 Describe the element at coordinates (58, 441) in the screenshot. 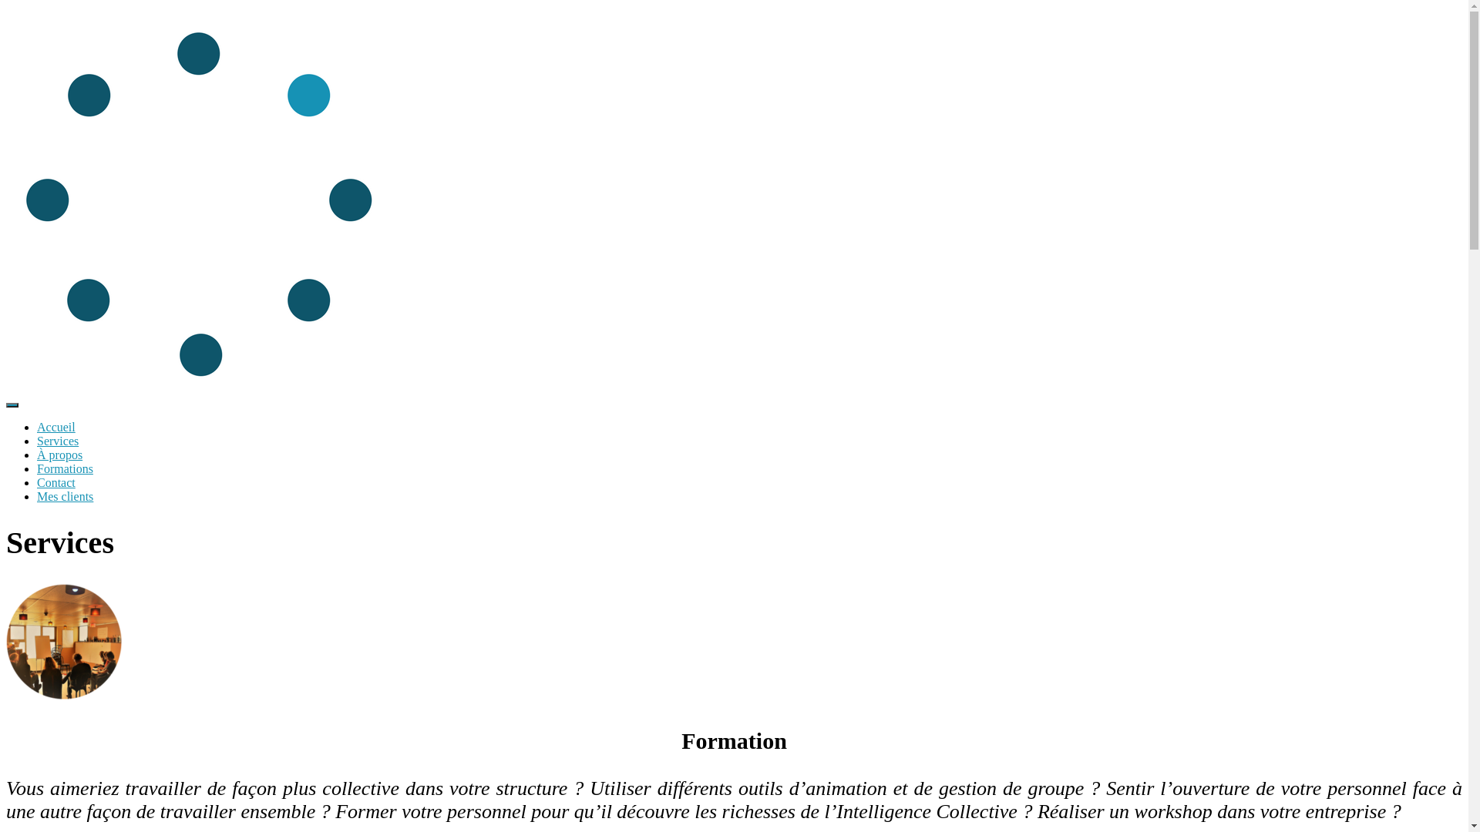

I see `Services` at that location.